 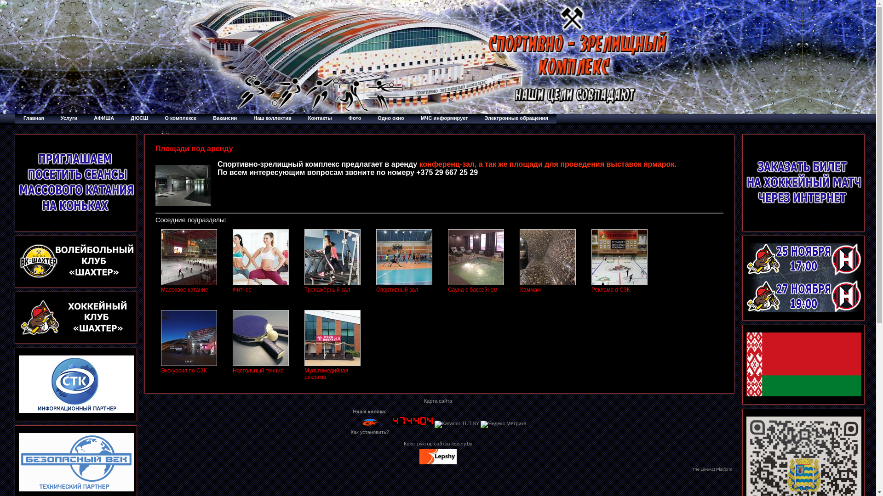 What do you see at coordinates (712, 469) in the screenshot?
I see `The LineAct Platform` at bounding box center [712, 469].